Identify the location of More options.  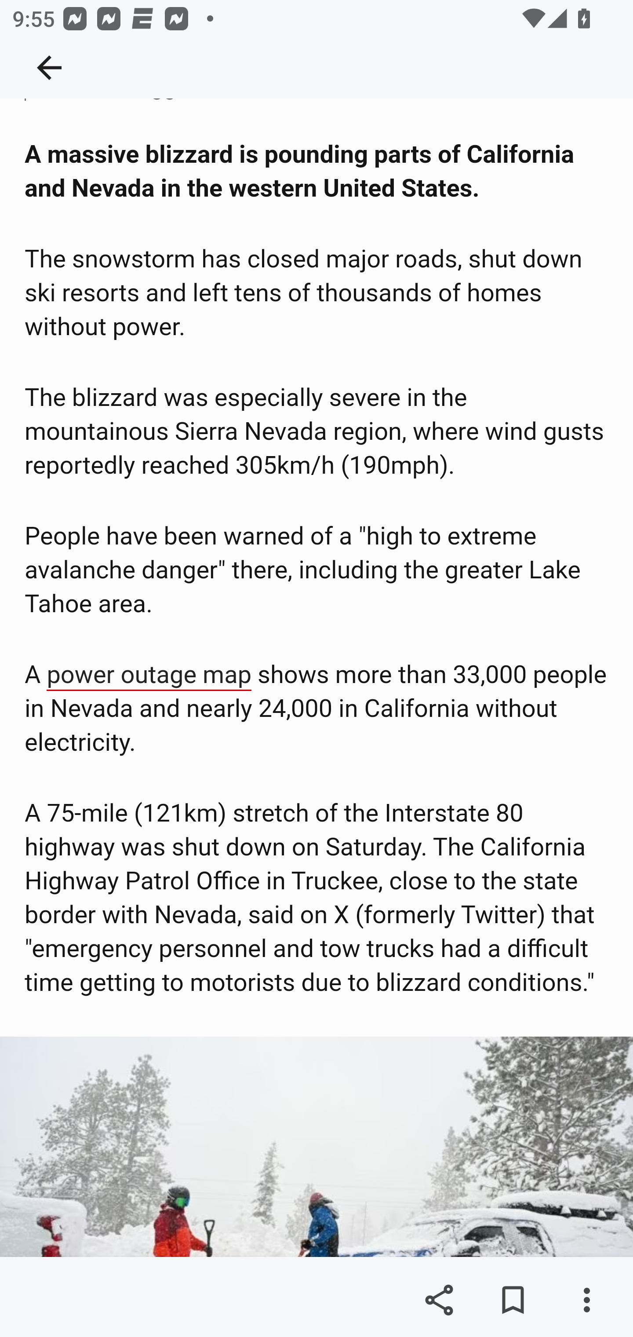
(586, 1300).